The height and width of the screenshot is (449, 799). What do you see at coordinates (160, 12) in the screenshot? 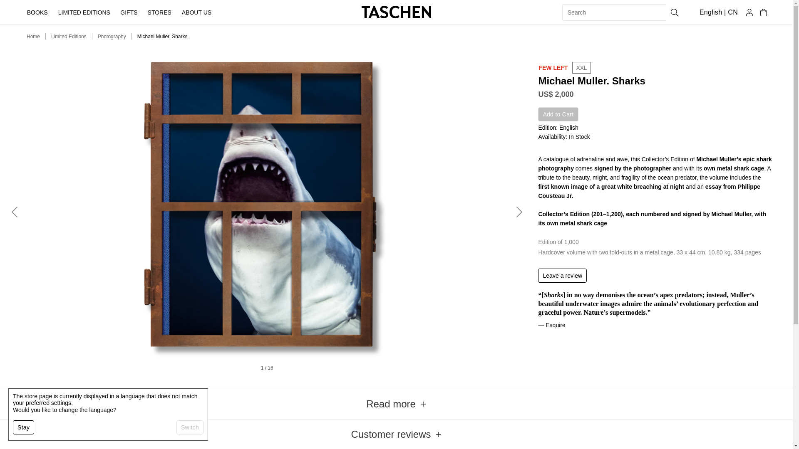
I see `STORES` at bounding box center [160, 12].